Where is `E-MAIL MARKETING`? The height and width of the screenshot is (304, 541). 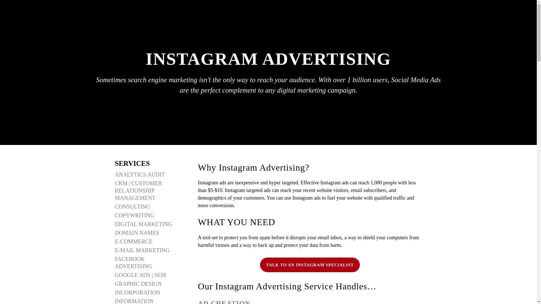 E-MAIL MARKETING is located at coordinates (142, 250).